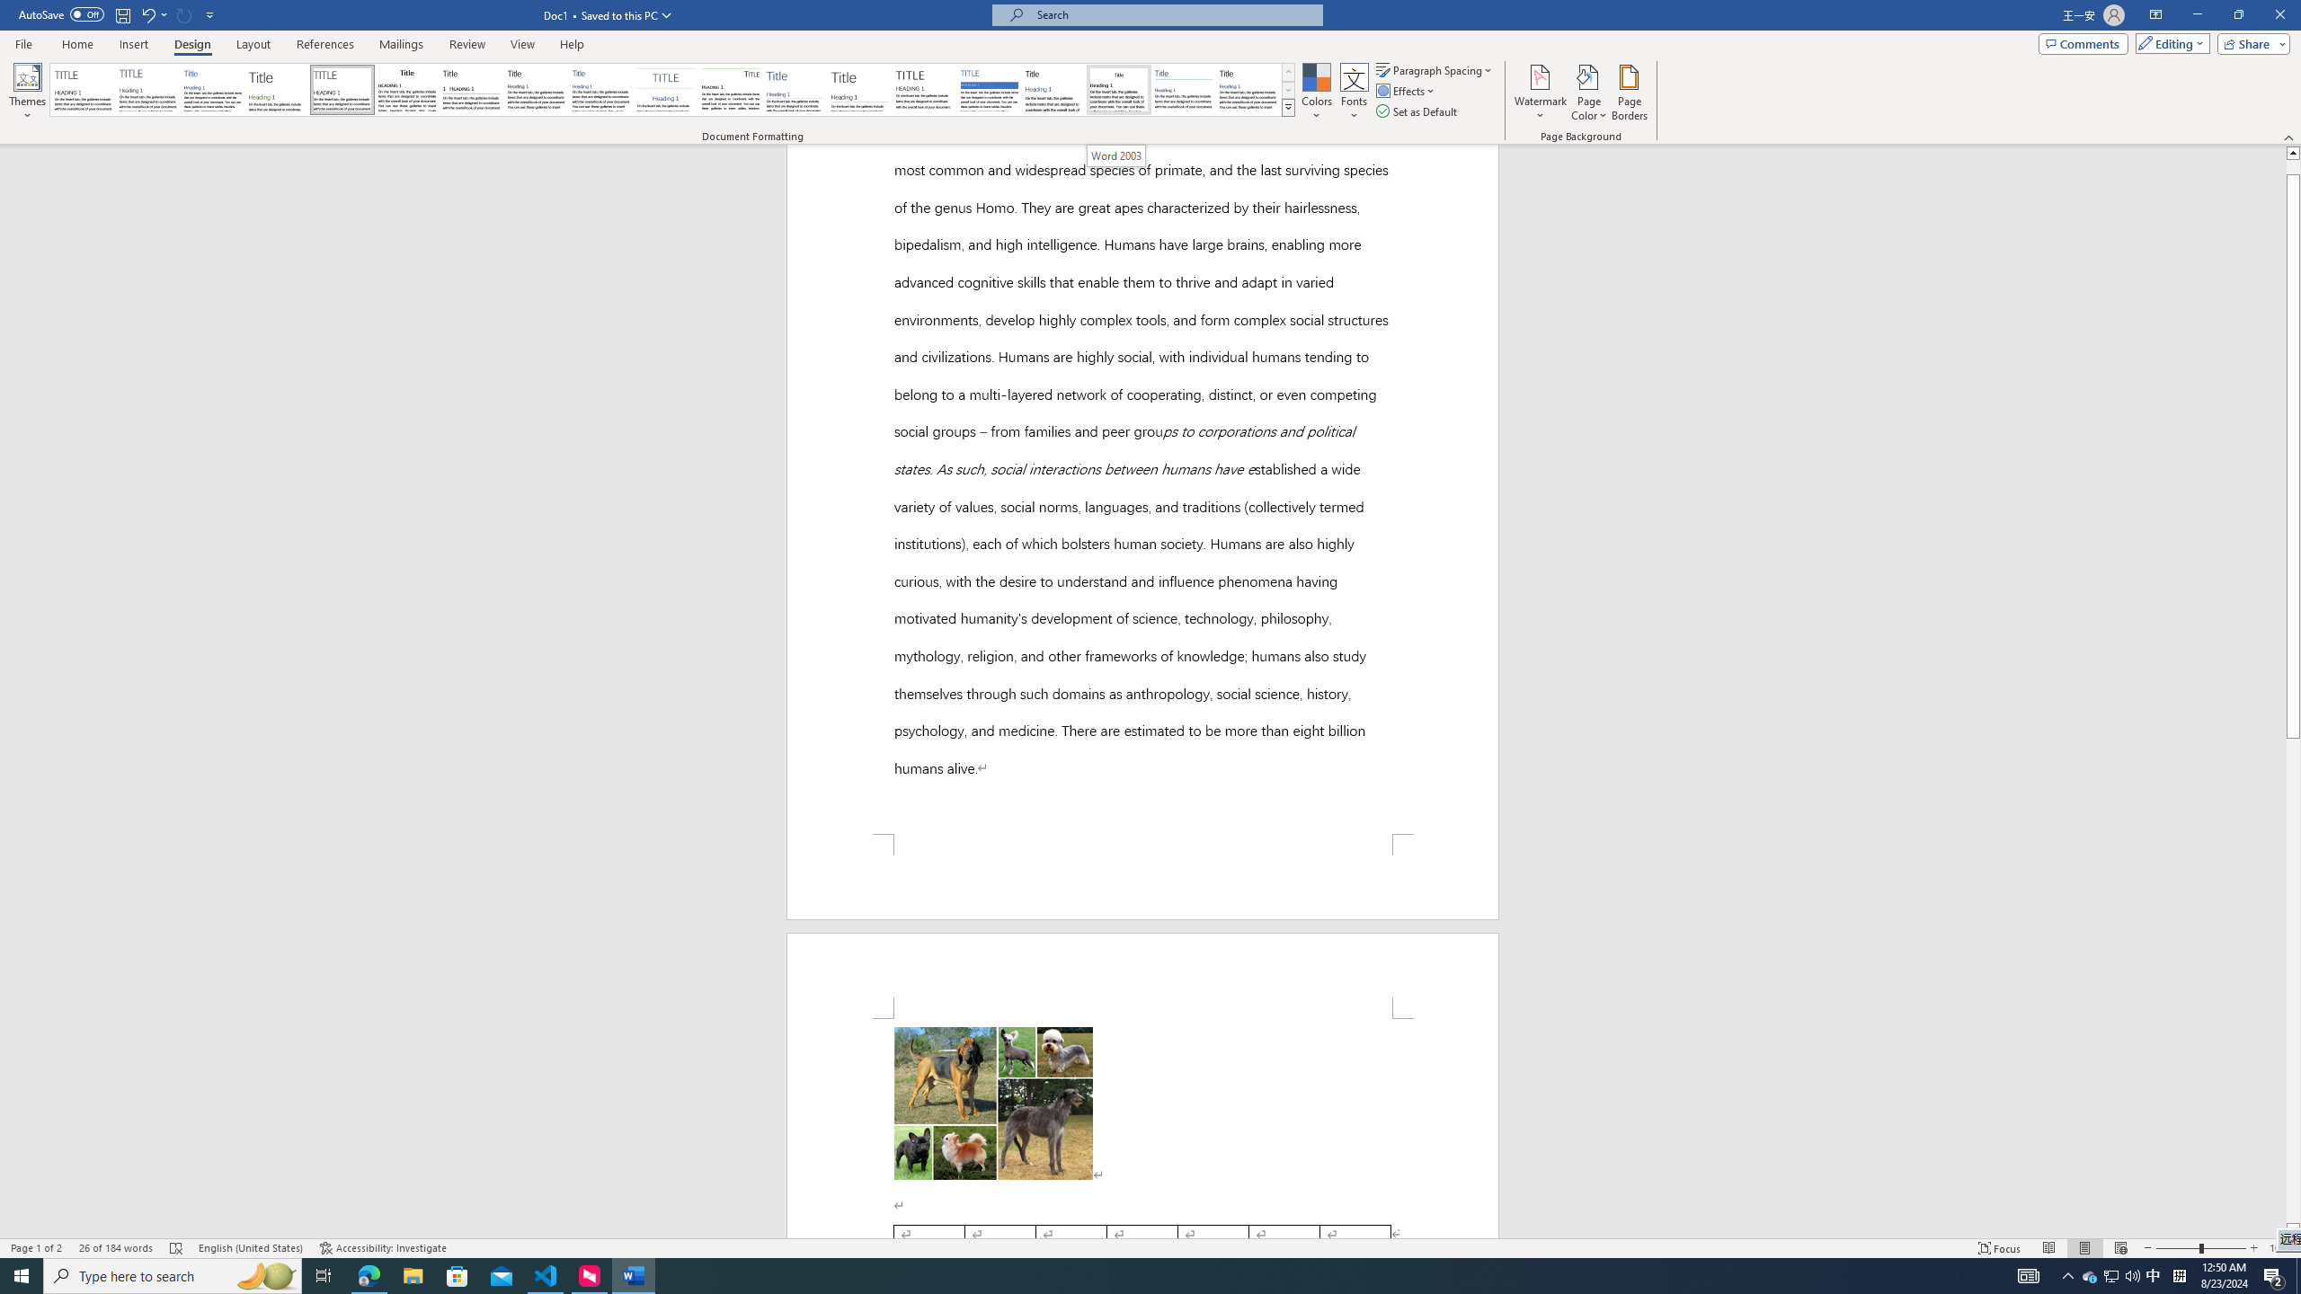  I want to click on Morphological variation in six dogs, so click(994, 741).